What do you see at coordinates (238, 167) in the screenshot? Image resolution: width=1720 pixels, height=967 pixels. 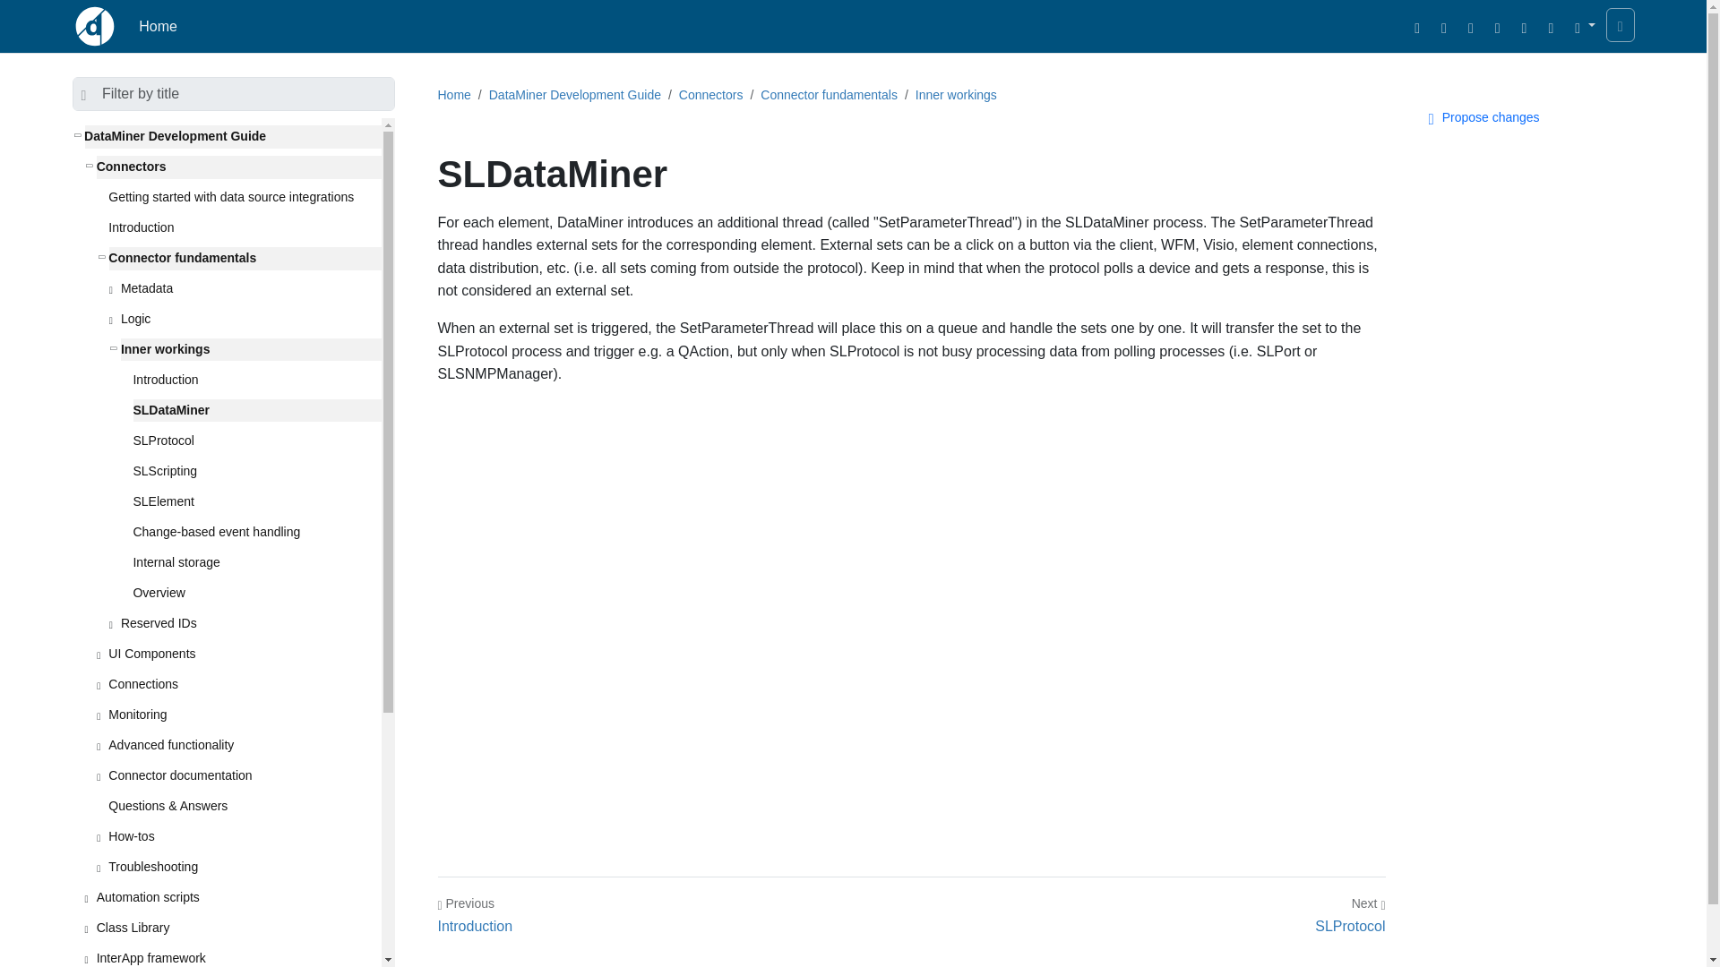 I see `Connectors` at bounding box center [238, 167].